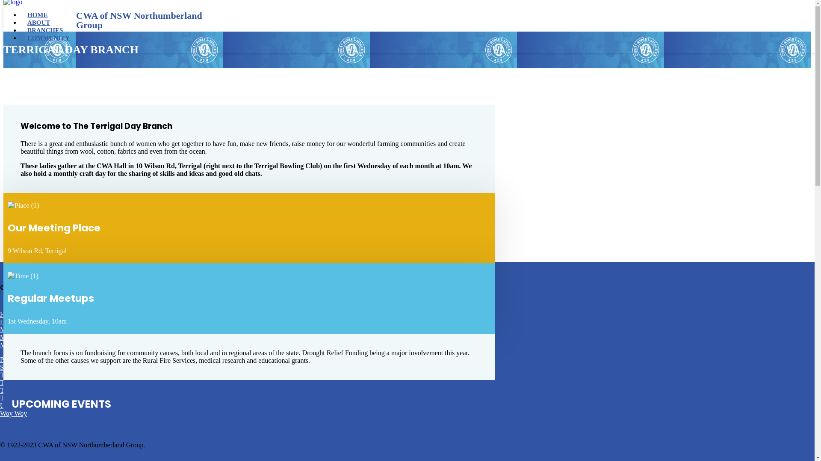 The image size is (821, 461). Describe the element at coordinates (28, 322) in the screenshot. I see `Lisarow / Ourimbah` at that location.